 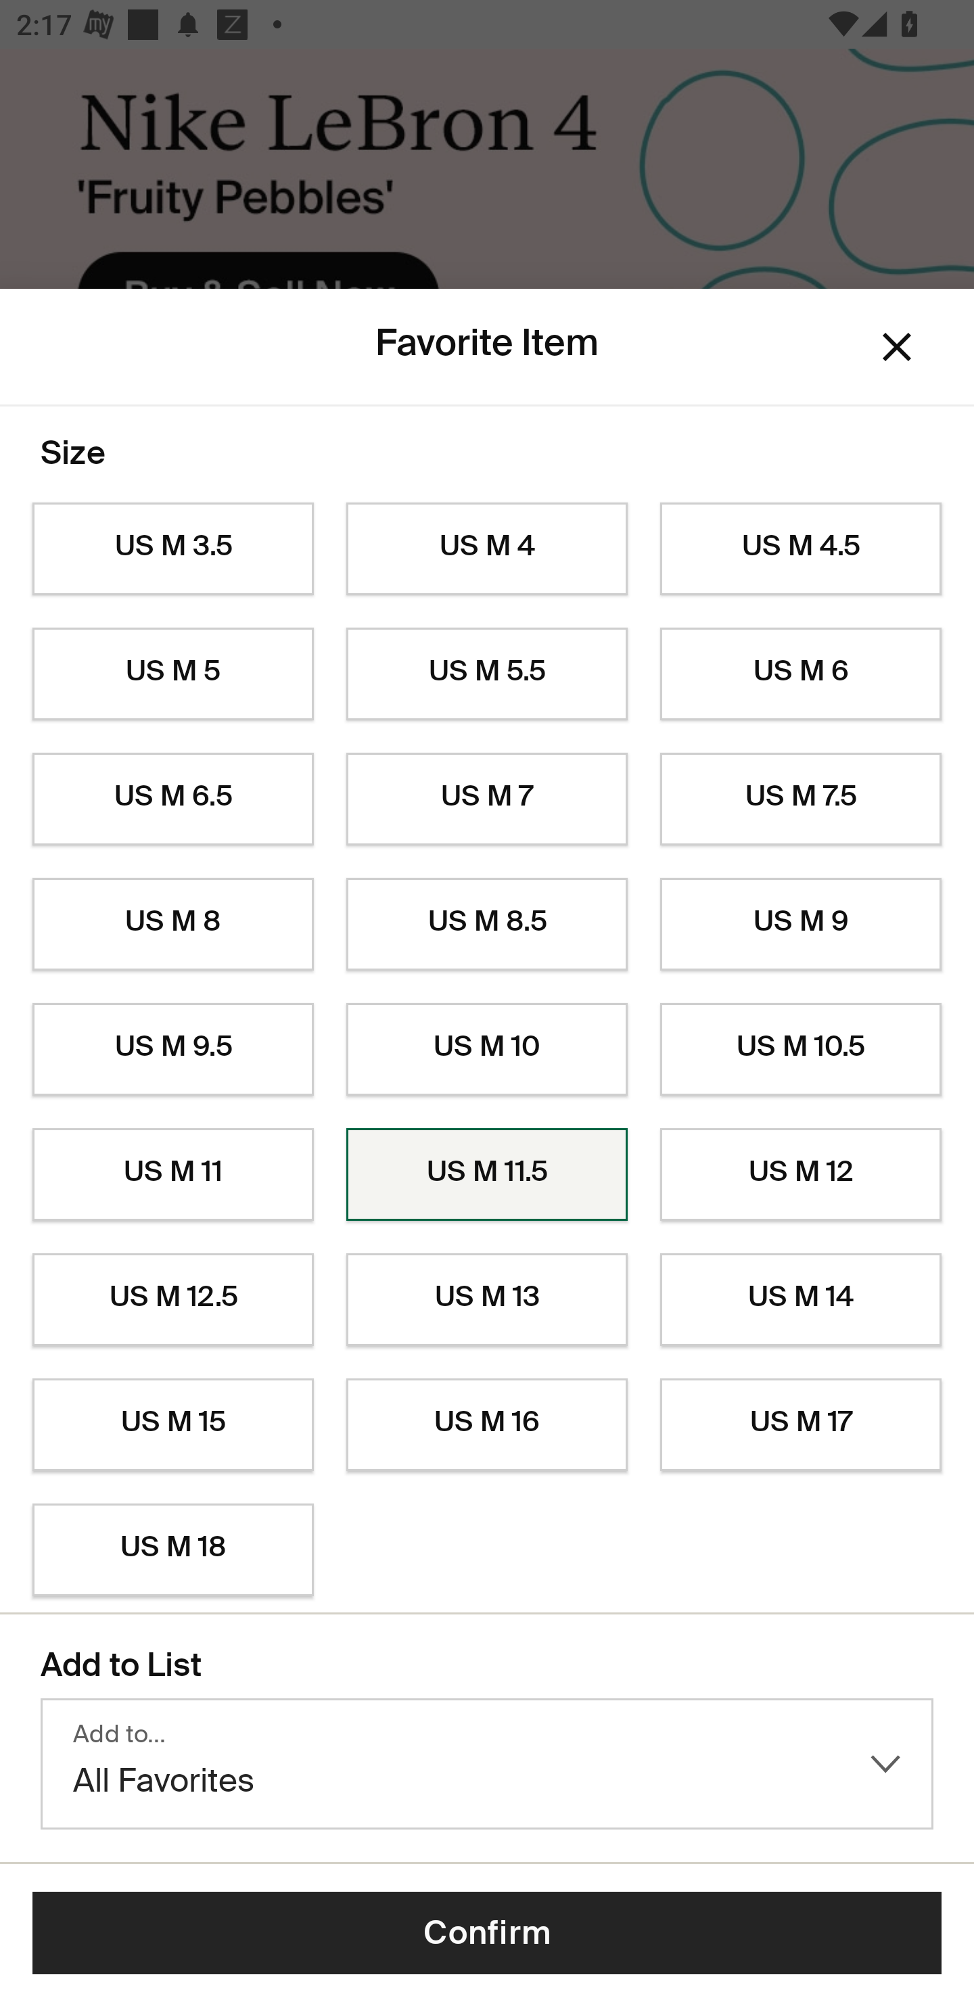 What do you see at coordinates (487, 1174) in the screenshot?
I see `US M 11.5` at bounding box center [487, 1174].